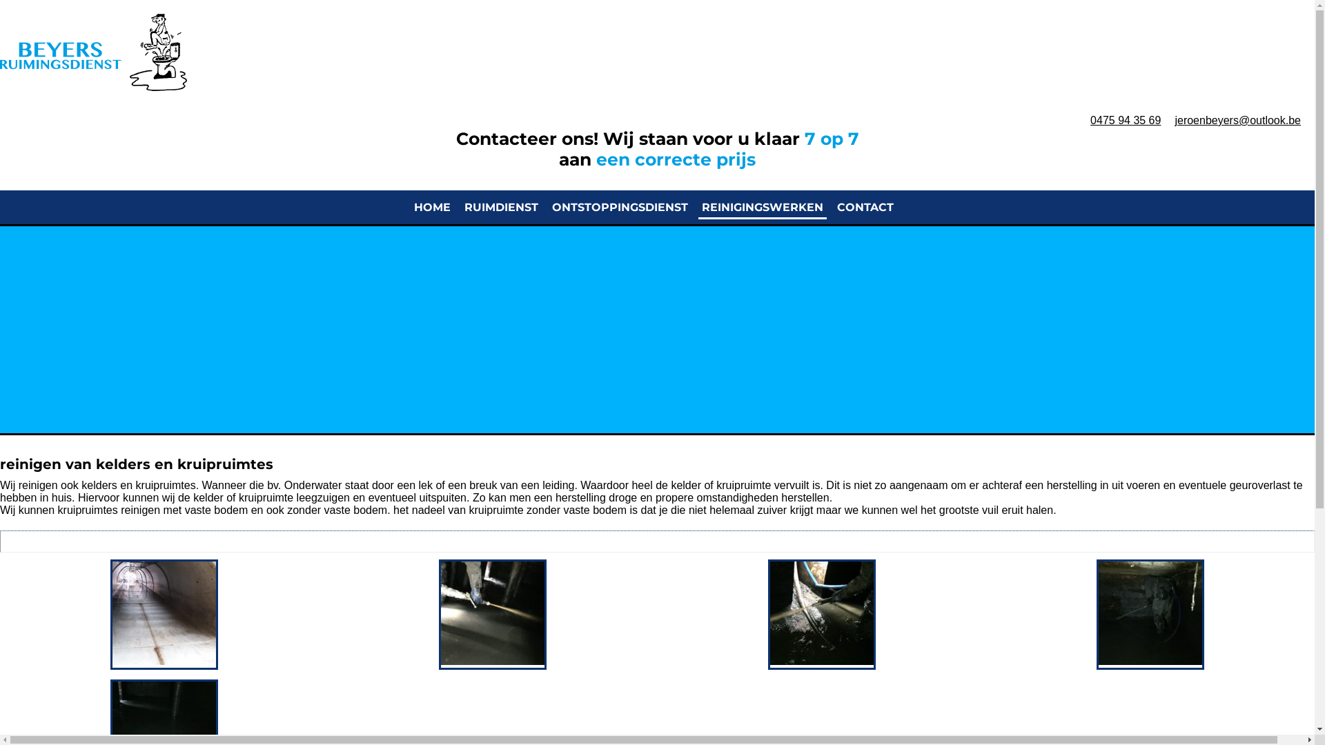 This screenshot has width=1325, height=745. What do you see at coordinates (1126, 120) in the screenshot?
I see `0475 94 35 69` at bounding box center [1126, 120].